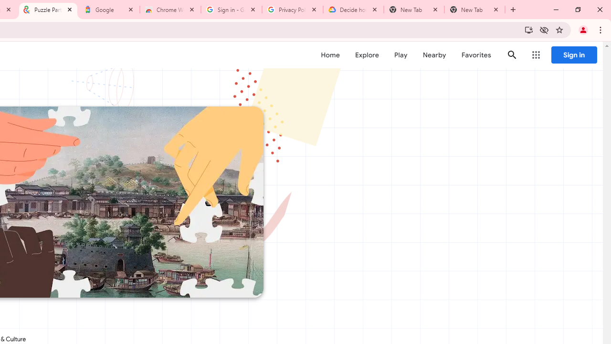 This screenshot has height=344, width=611. Describe the element at coordinates (109, 10) in the screenshot. I see `Google` at that location.